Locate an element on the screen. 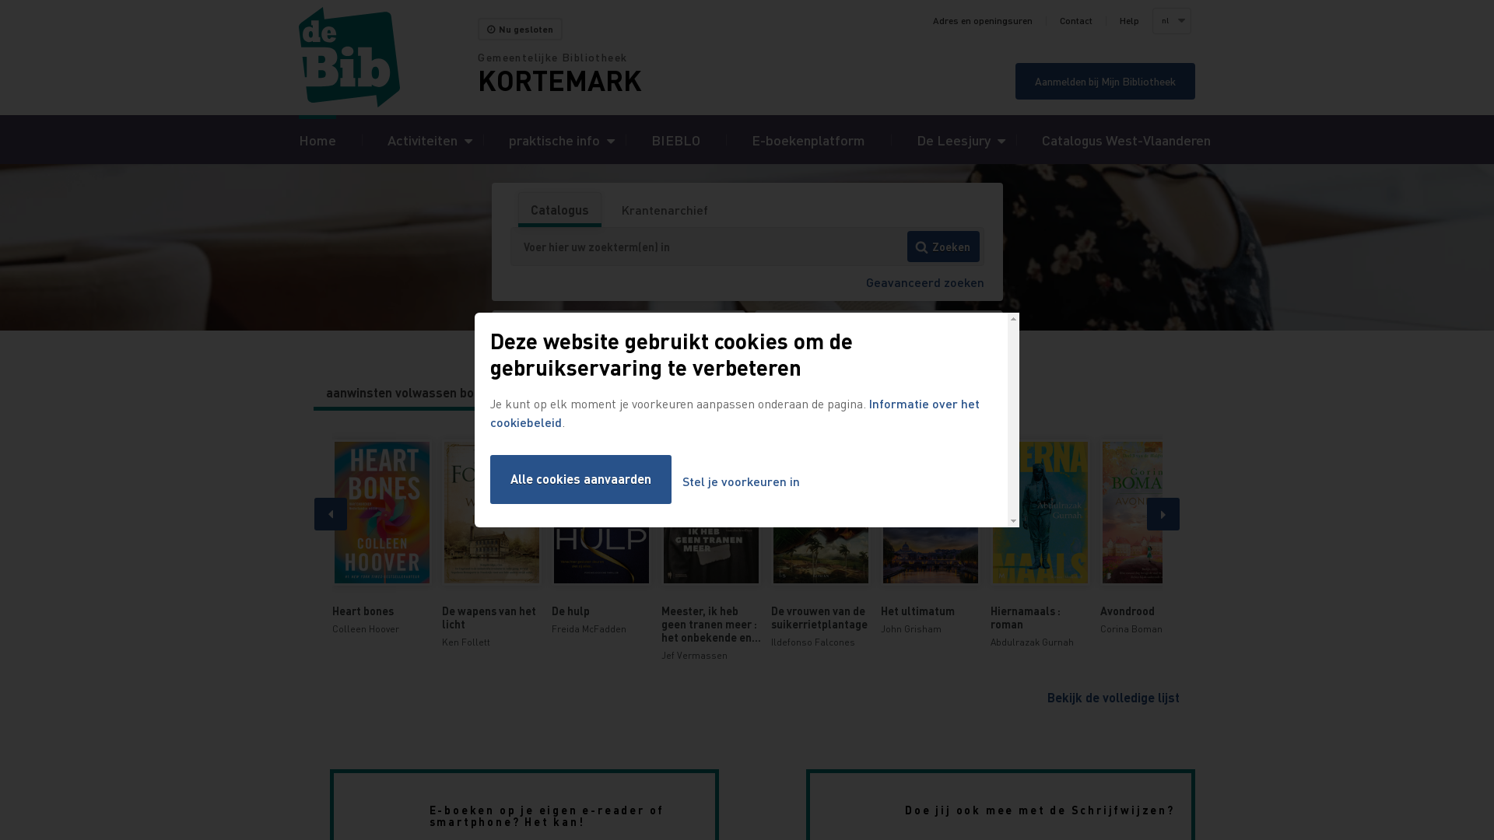  aanwinsten volwassen boeken is located at coordinates (414, 393).